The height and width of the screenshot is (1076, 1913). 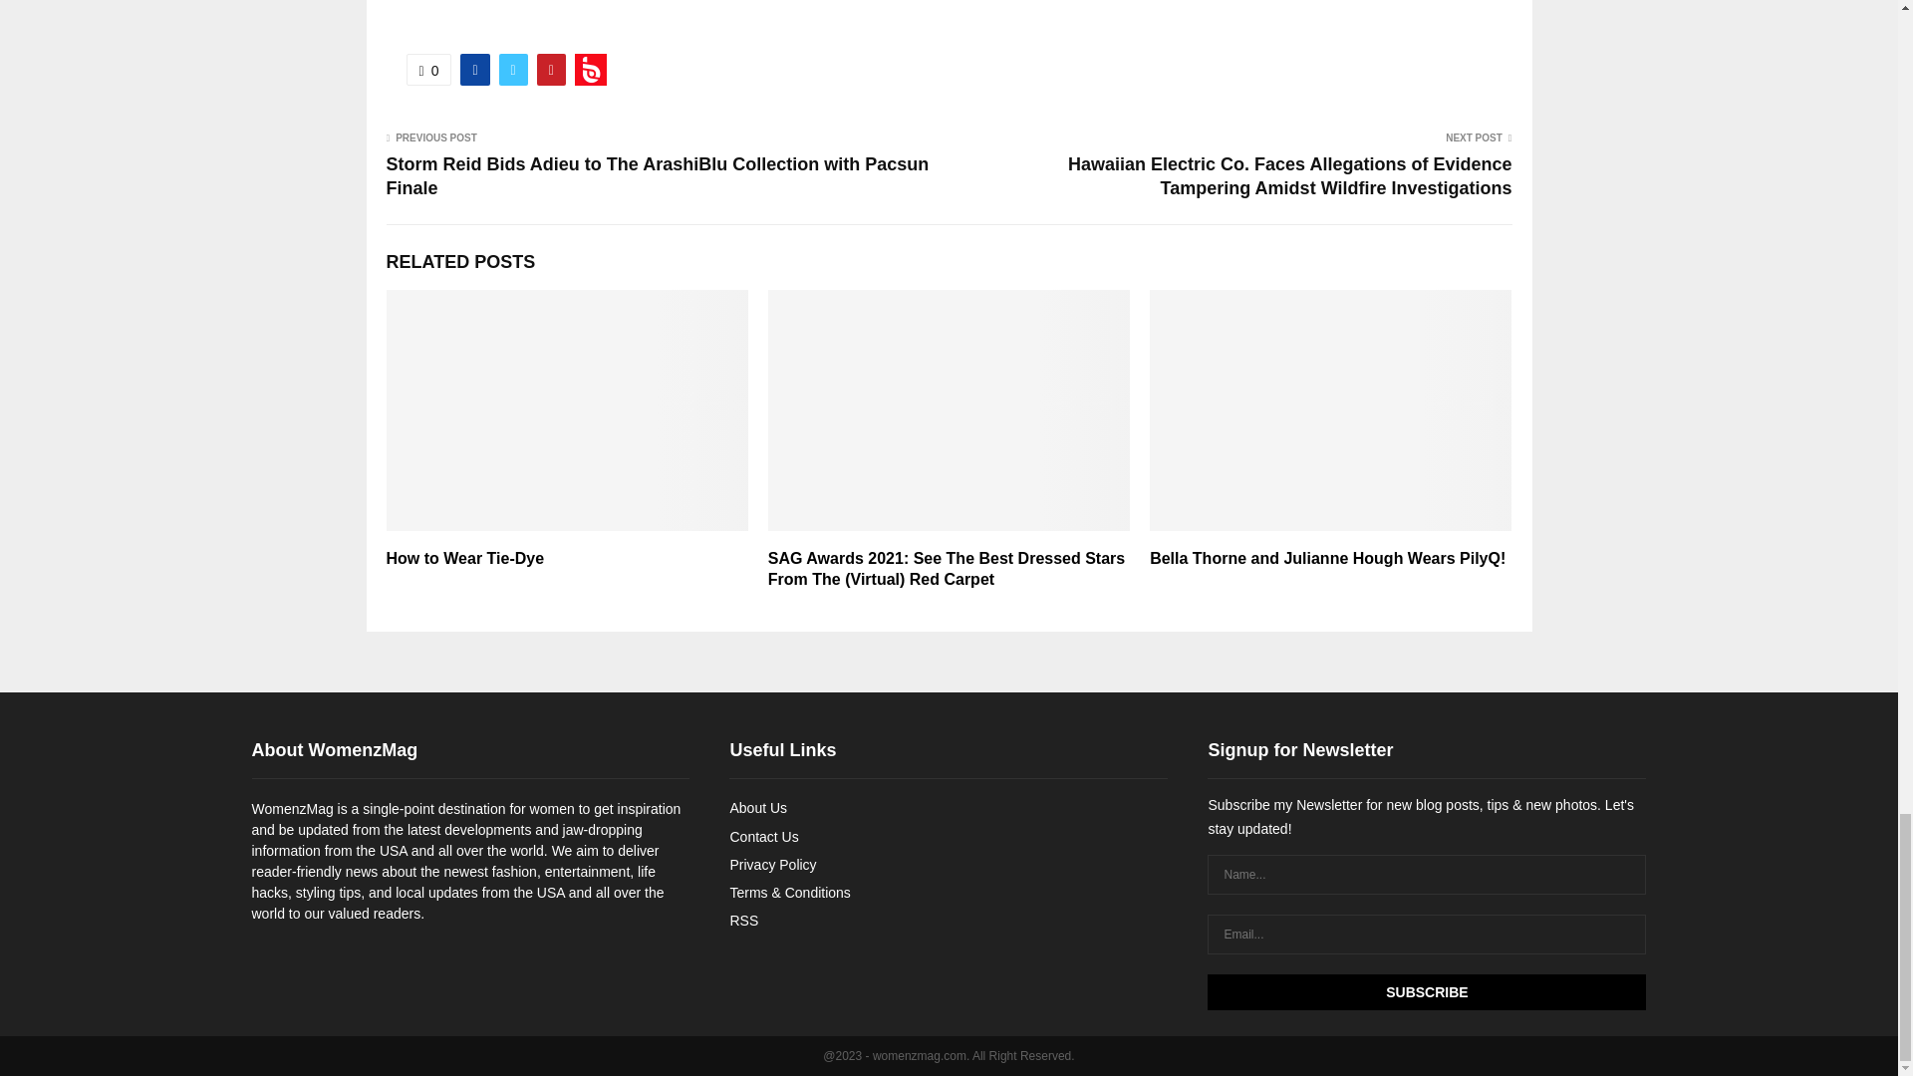 I want to click on How to Wear Tie-Dye, so click(x=465, y=558).